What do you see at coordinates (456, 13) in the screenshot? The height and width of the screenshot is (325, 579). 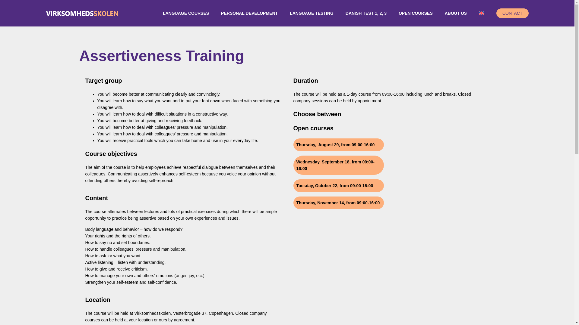 I see `ABOUT US` at bounding box center [456, 13].